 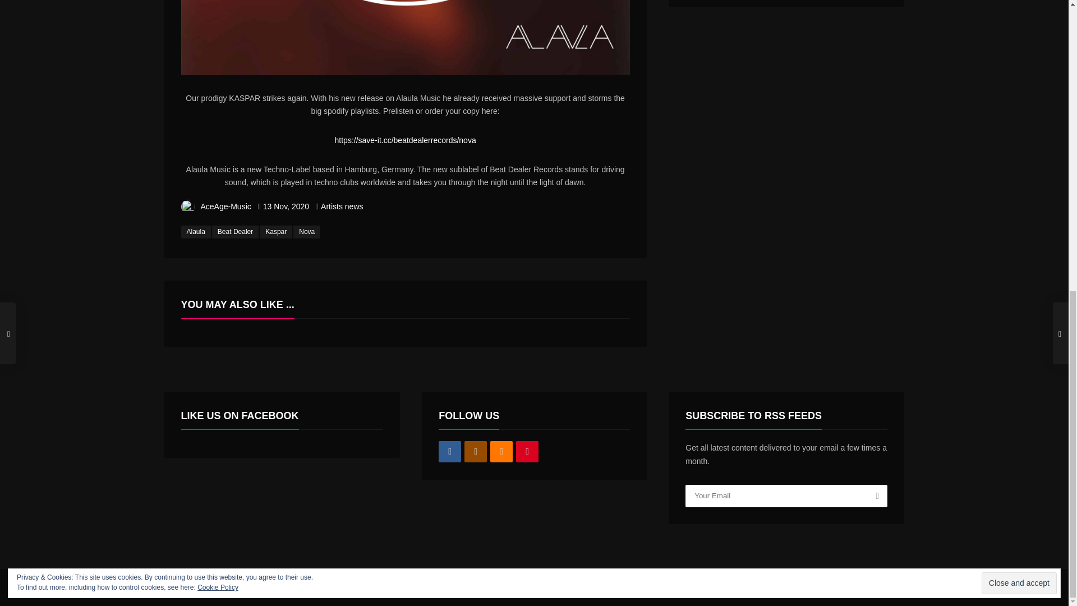 I want to click on Alaula, so click(x=195, y=232).